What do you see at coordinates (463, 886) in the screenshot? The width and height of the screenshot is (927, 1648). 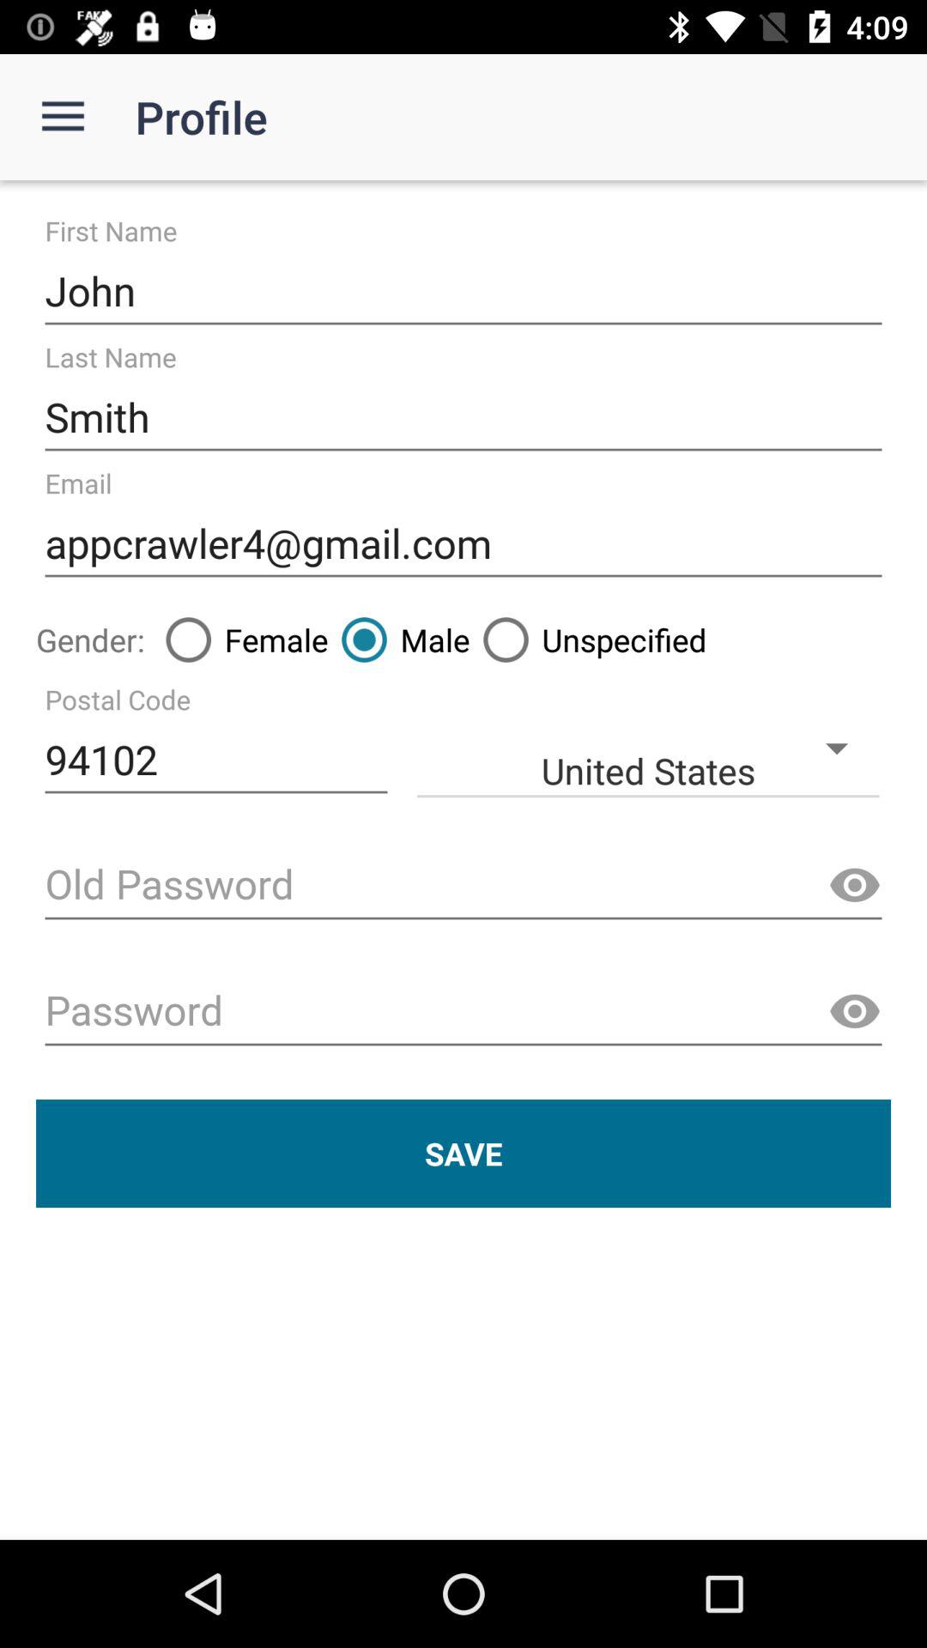 I see `put your old password` at bounding box center [463, 886].